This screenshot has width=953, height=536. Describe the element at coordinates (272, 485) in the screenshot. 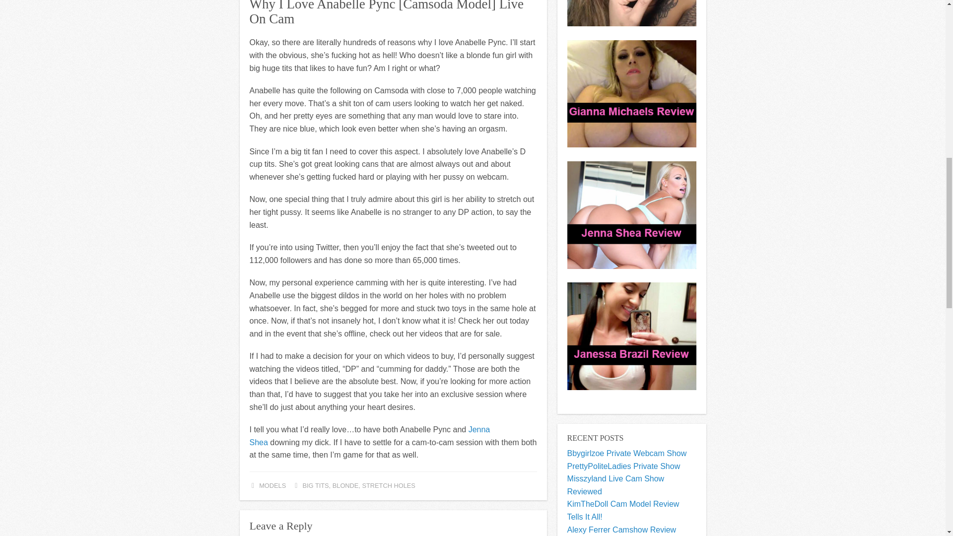

I see `MODELS` at that location.